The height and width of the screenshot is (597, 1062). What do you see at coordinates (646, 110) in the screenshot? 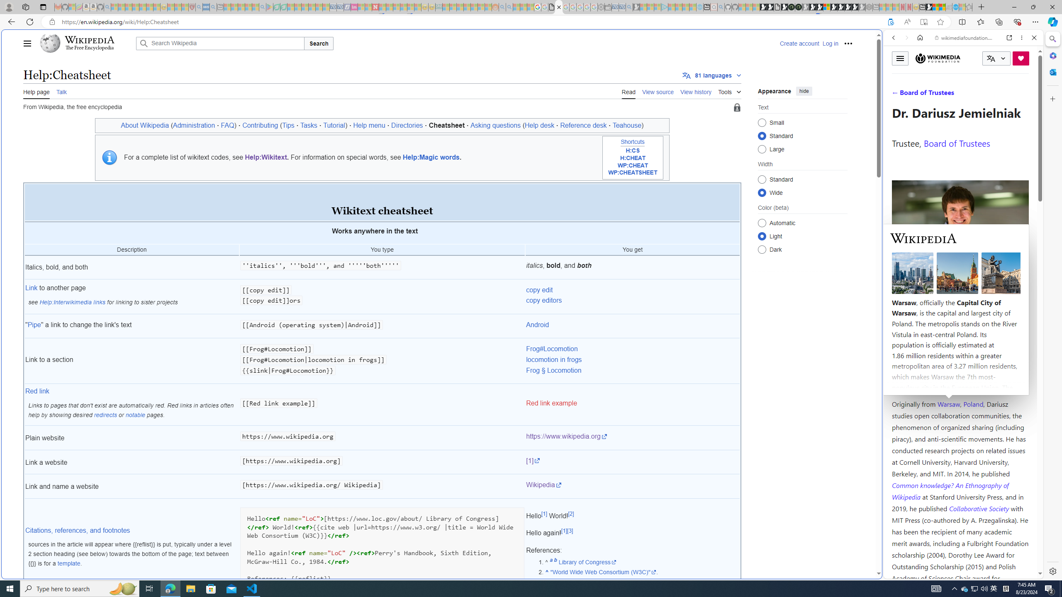
I see `Tabs you've opened` at bounding box center [646, 110].